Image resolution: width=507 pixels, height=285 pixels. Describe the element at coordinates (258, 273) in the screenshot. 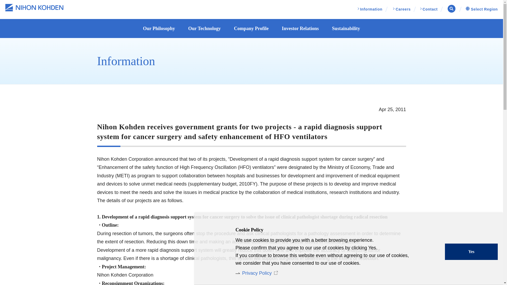

I see `Privacy Policy` at that location.